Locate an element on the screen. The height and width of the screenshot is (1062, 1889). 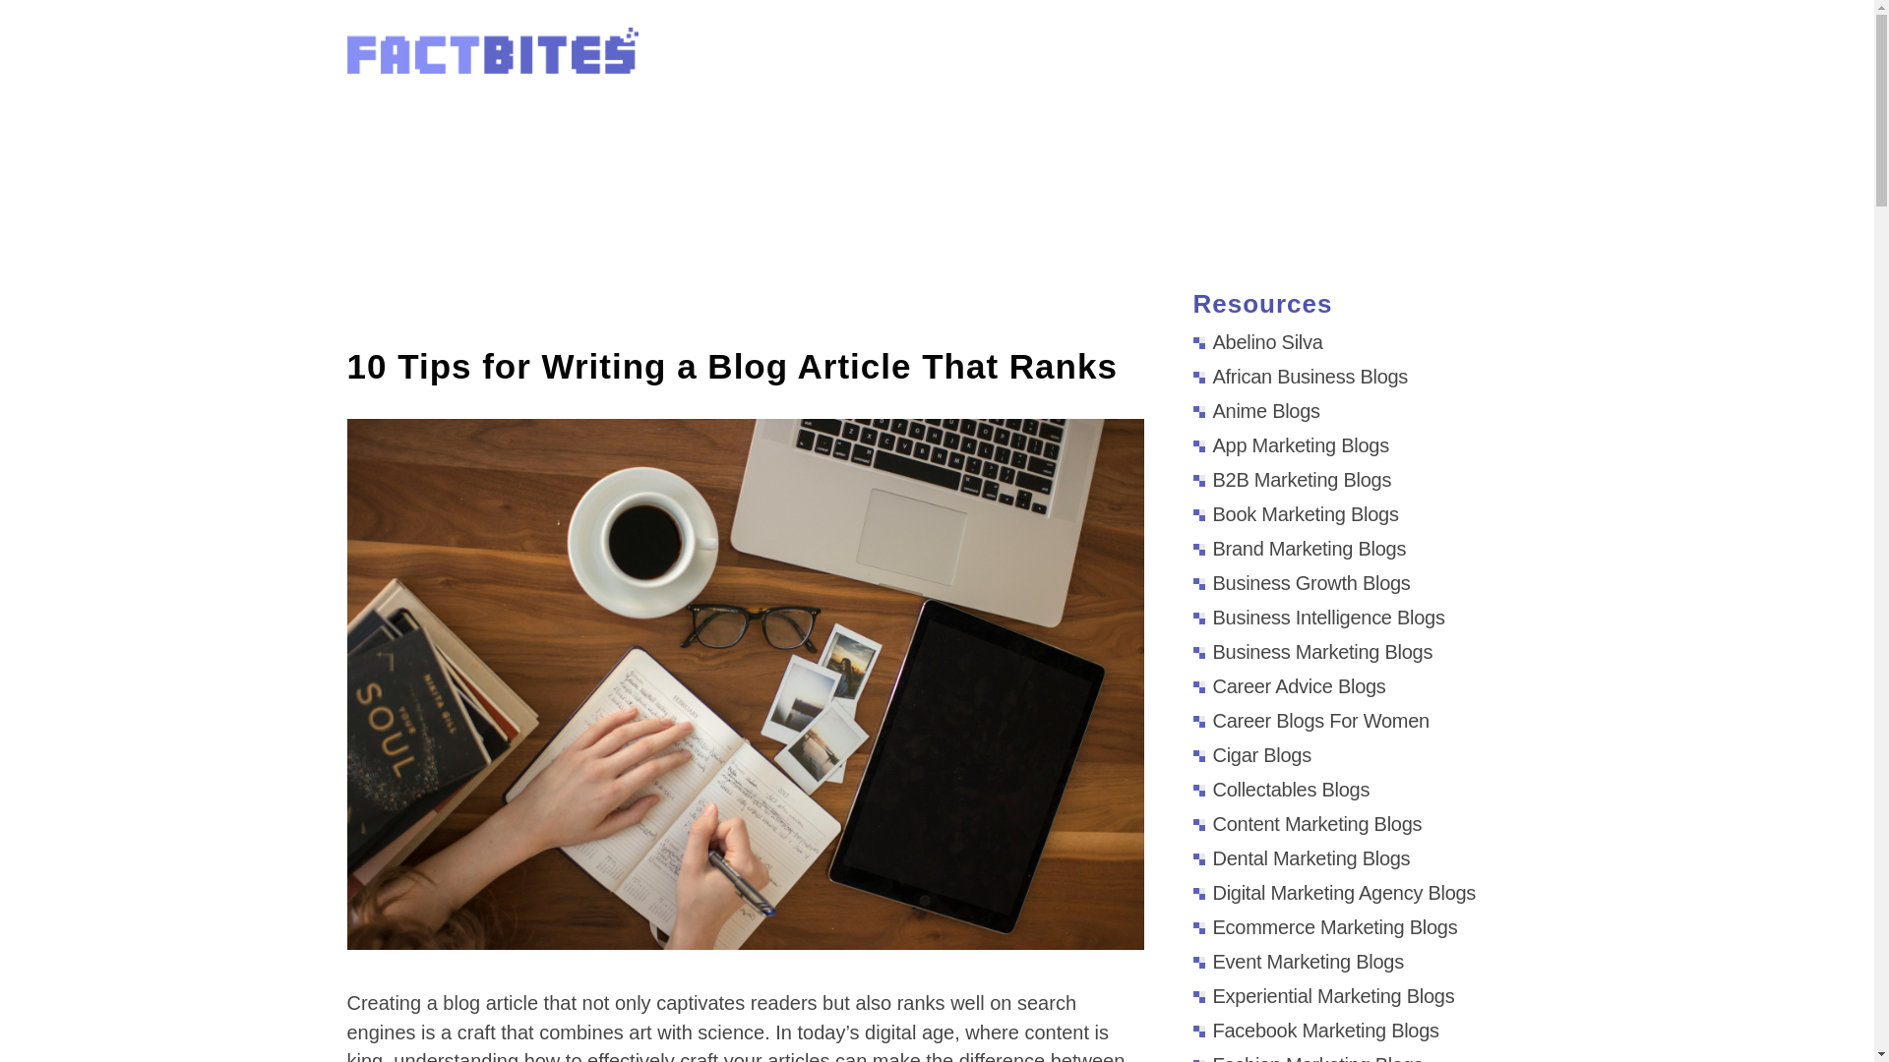
Career Advice Blogs is located at coordinates (1288, 685).